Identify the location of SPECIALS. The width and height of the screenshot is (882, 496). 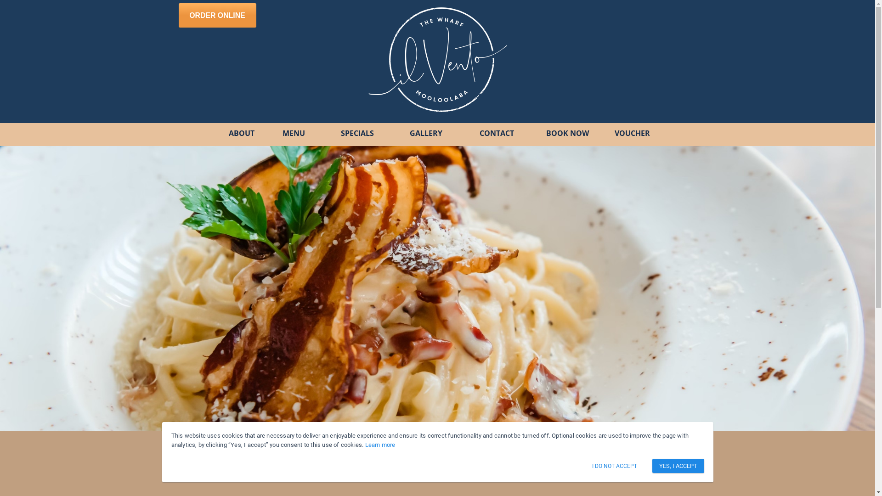
(357, 134).